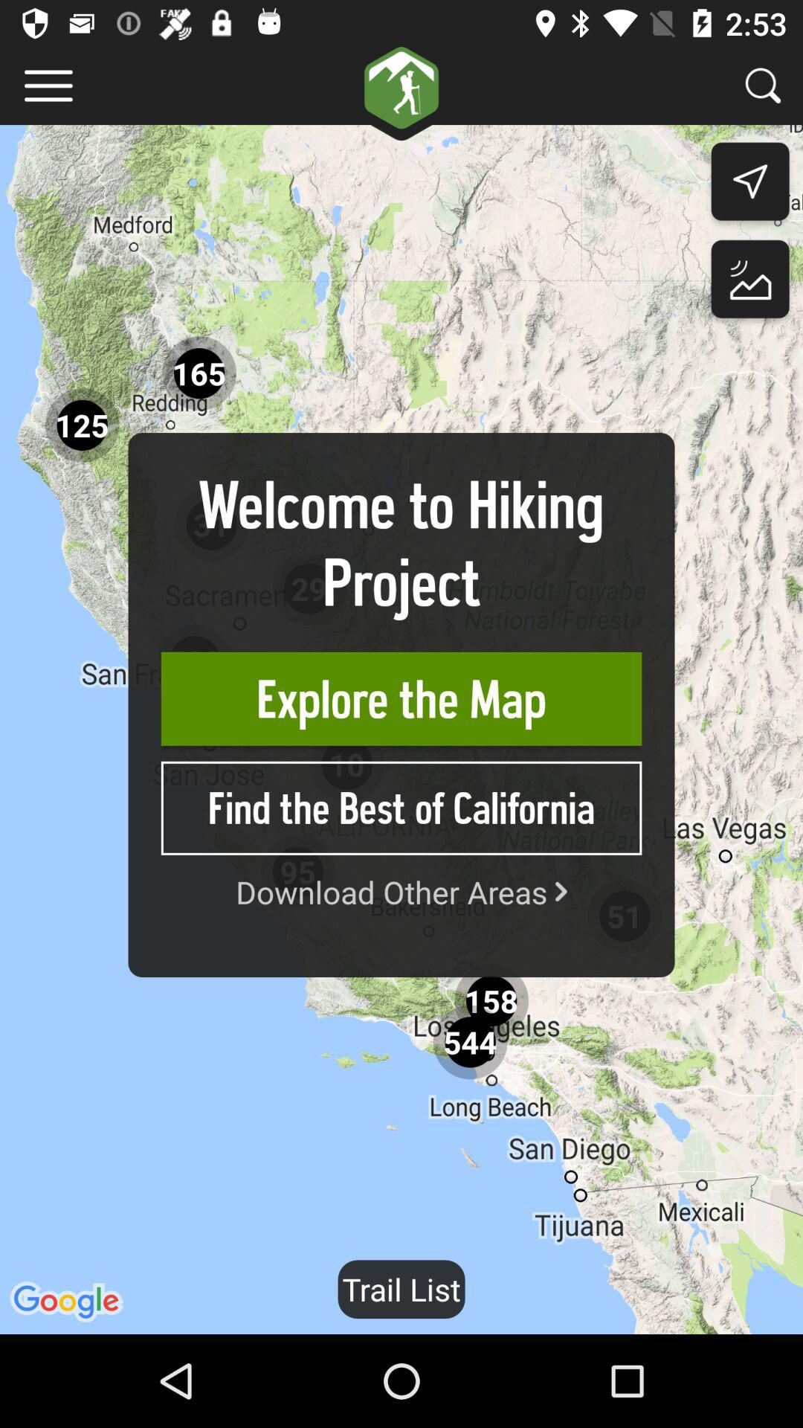  What do you see at coordinates (763, 85) in the screenshot?
I see `search` at bounding box center [763, 85].